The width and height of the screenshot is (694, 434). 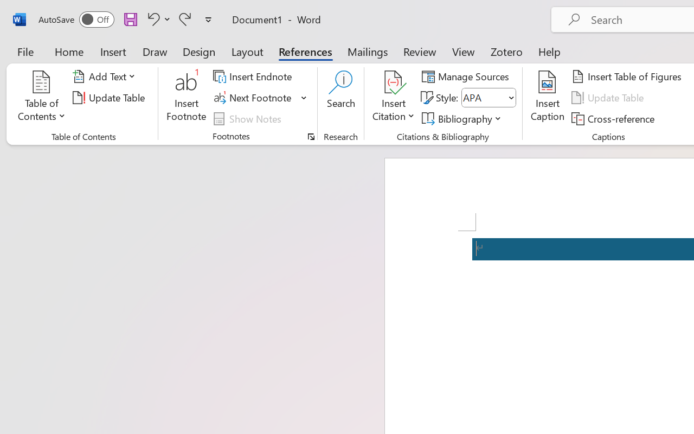 I want to click on Search, so click(x=340, y=98).